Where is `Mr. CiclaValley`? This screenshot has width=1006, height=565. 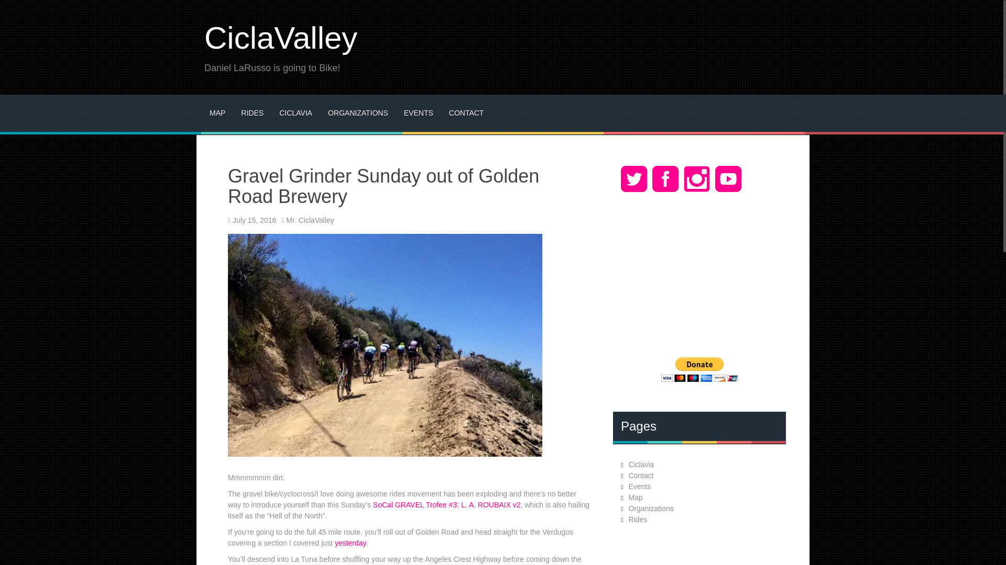 Mr. CiclaValley is located at coordinates (310, 220).